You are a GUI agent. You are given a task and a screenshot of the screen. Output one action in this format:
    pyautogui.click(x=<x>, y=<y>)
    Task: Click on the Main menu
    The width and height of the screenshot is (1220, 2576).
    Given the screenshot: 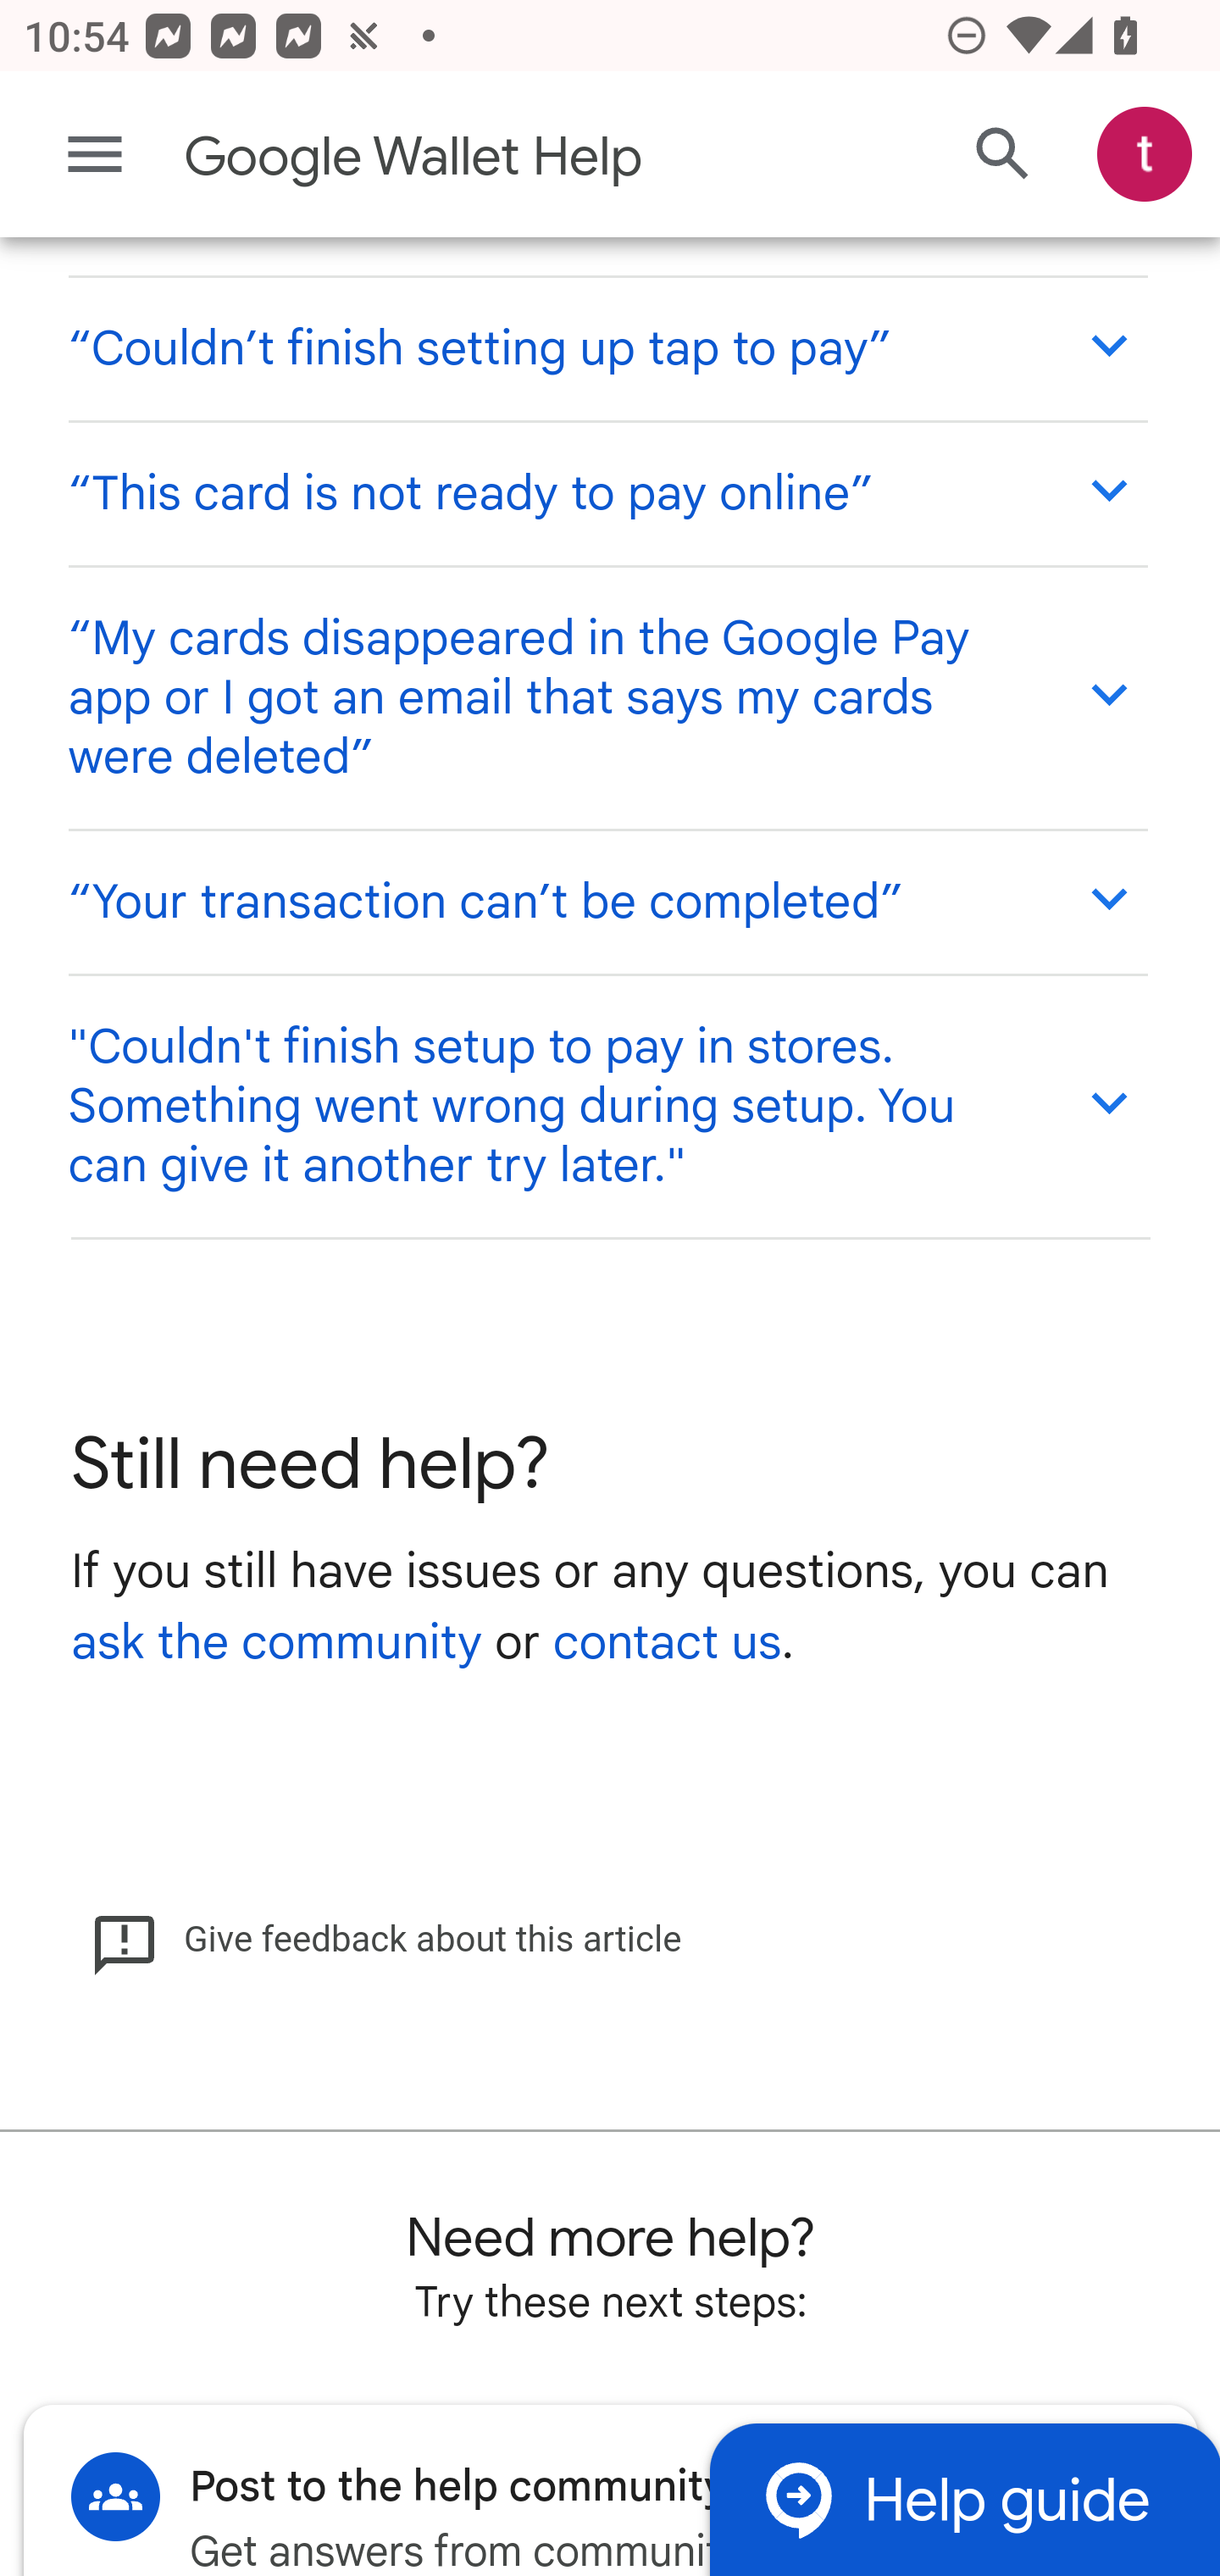 What is the action you would take?
    pyautogui.click(x=95, y=156)
    